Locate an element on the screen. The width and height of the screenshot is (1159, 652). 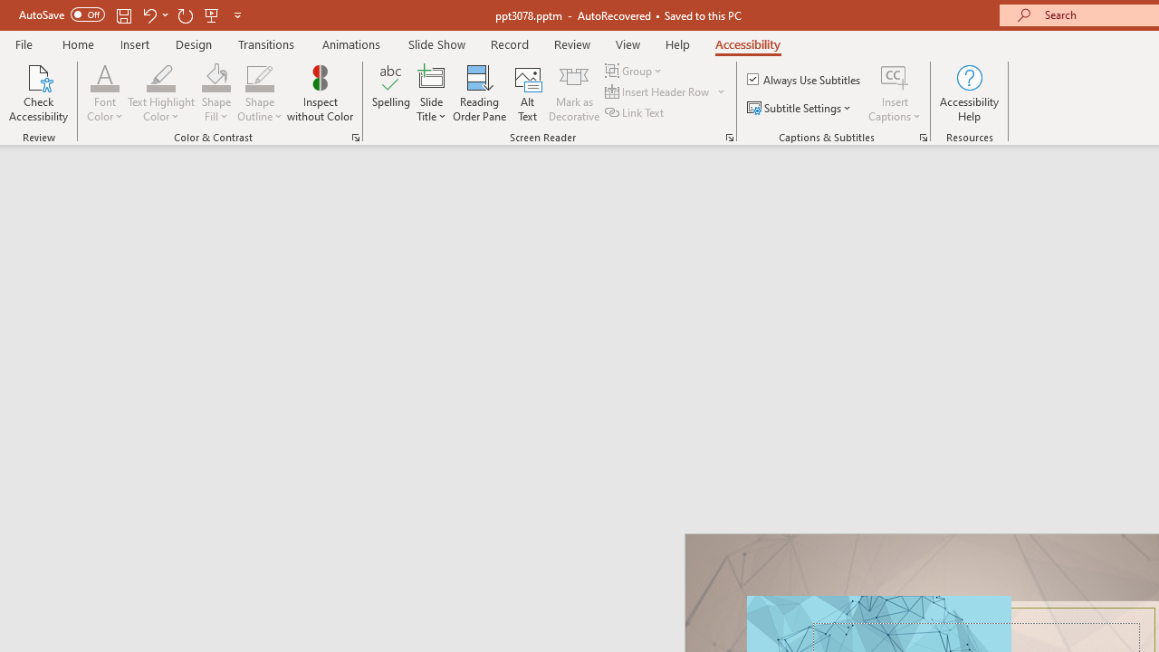
Reading Order Pane is located at coordinates (479, 92).